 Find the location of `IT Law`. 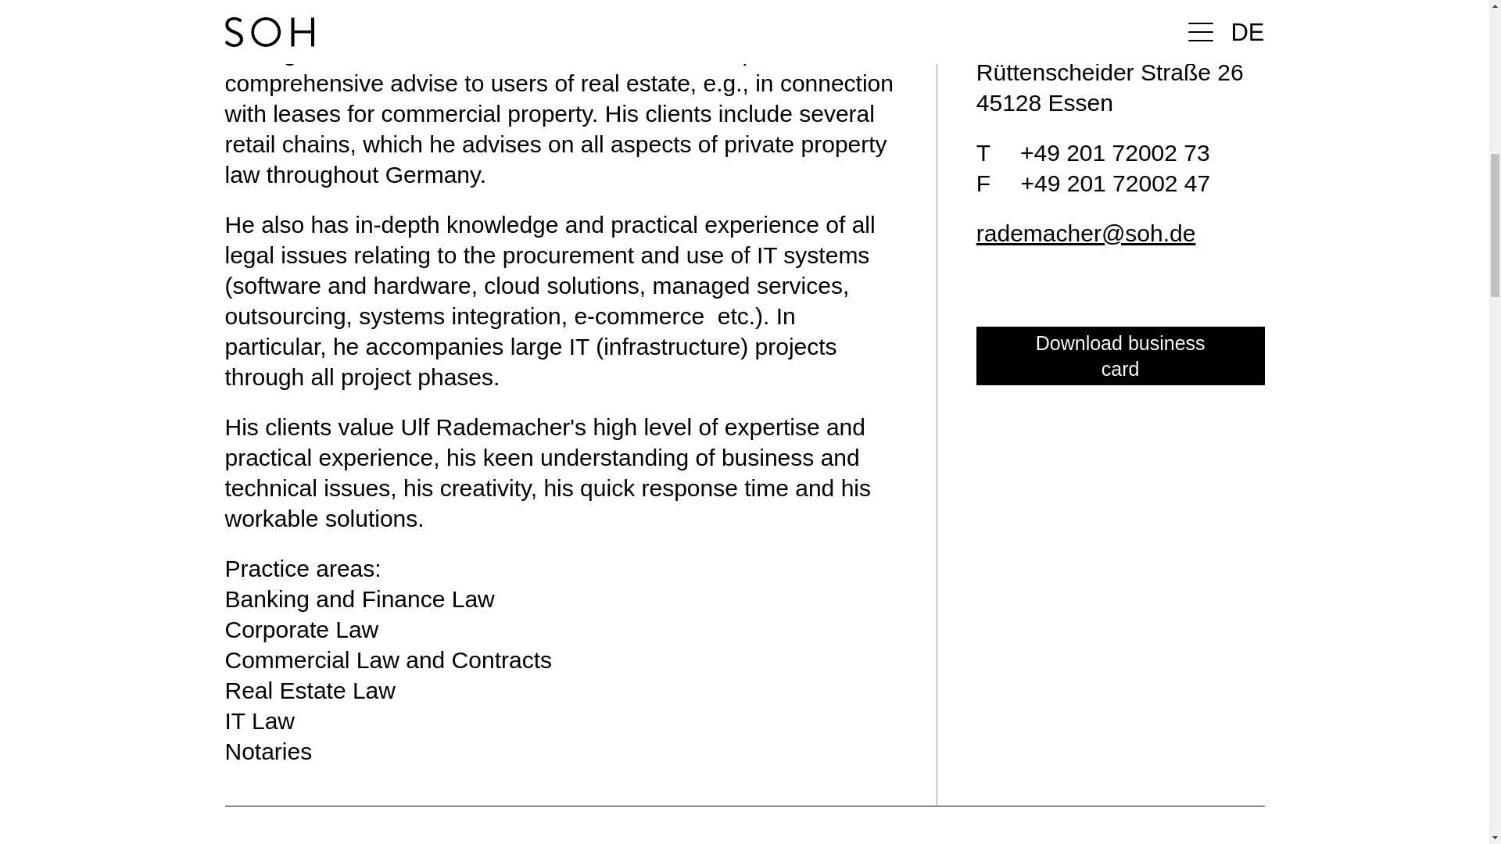

IT Law is located at coordinates (260, 721).